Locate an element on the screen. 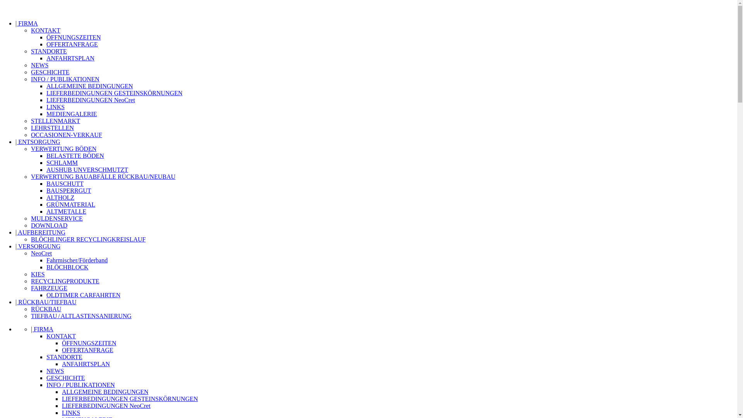 This screenshot has height=418, width=743. DOWNLOAD is located at coordinates (49, 225).